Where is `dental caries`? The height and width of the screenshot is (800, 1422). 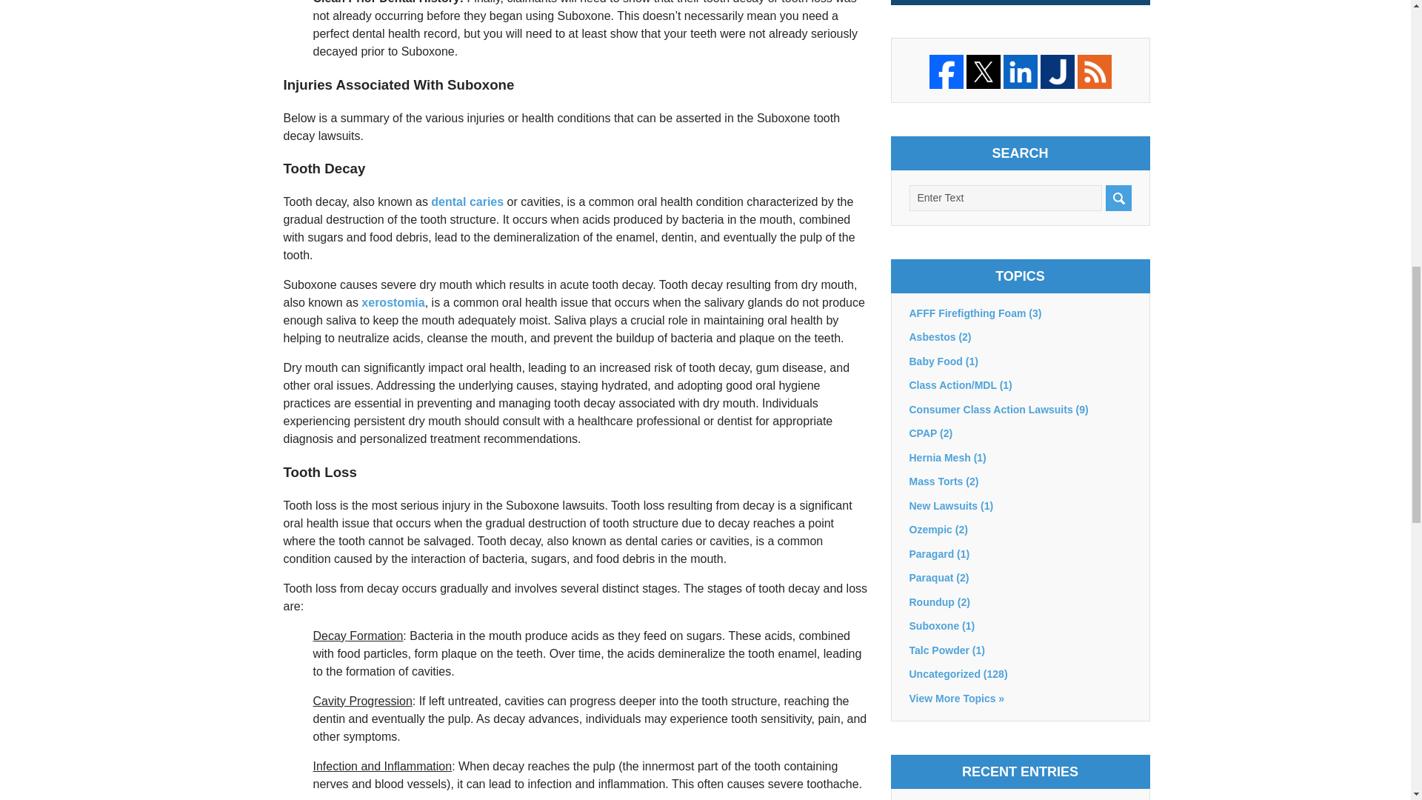 dental caries is located at coordinates (467, 201).